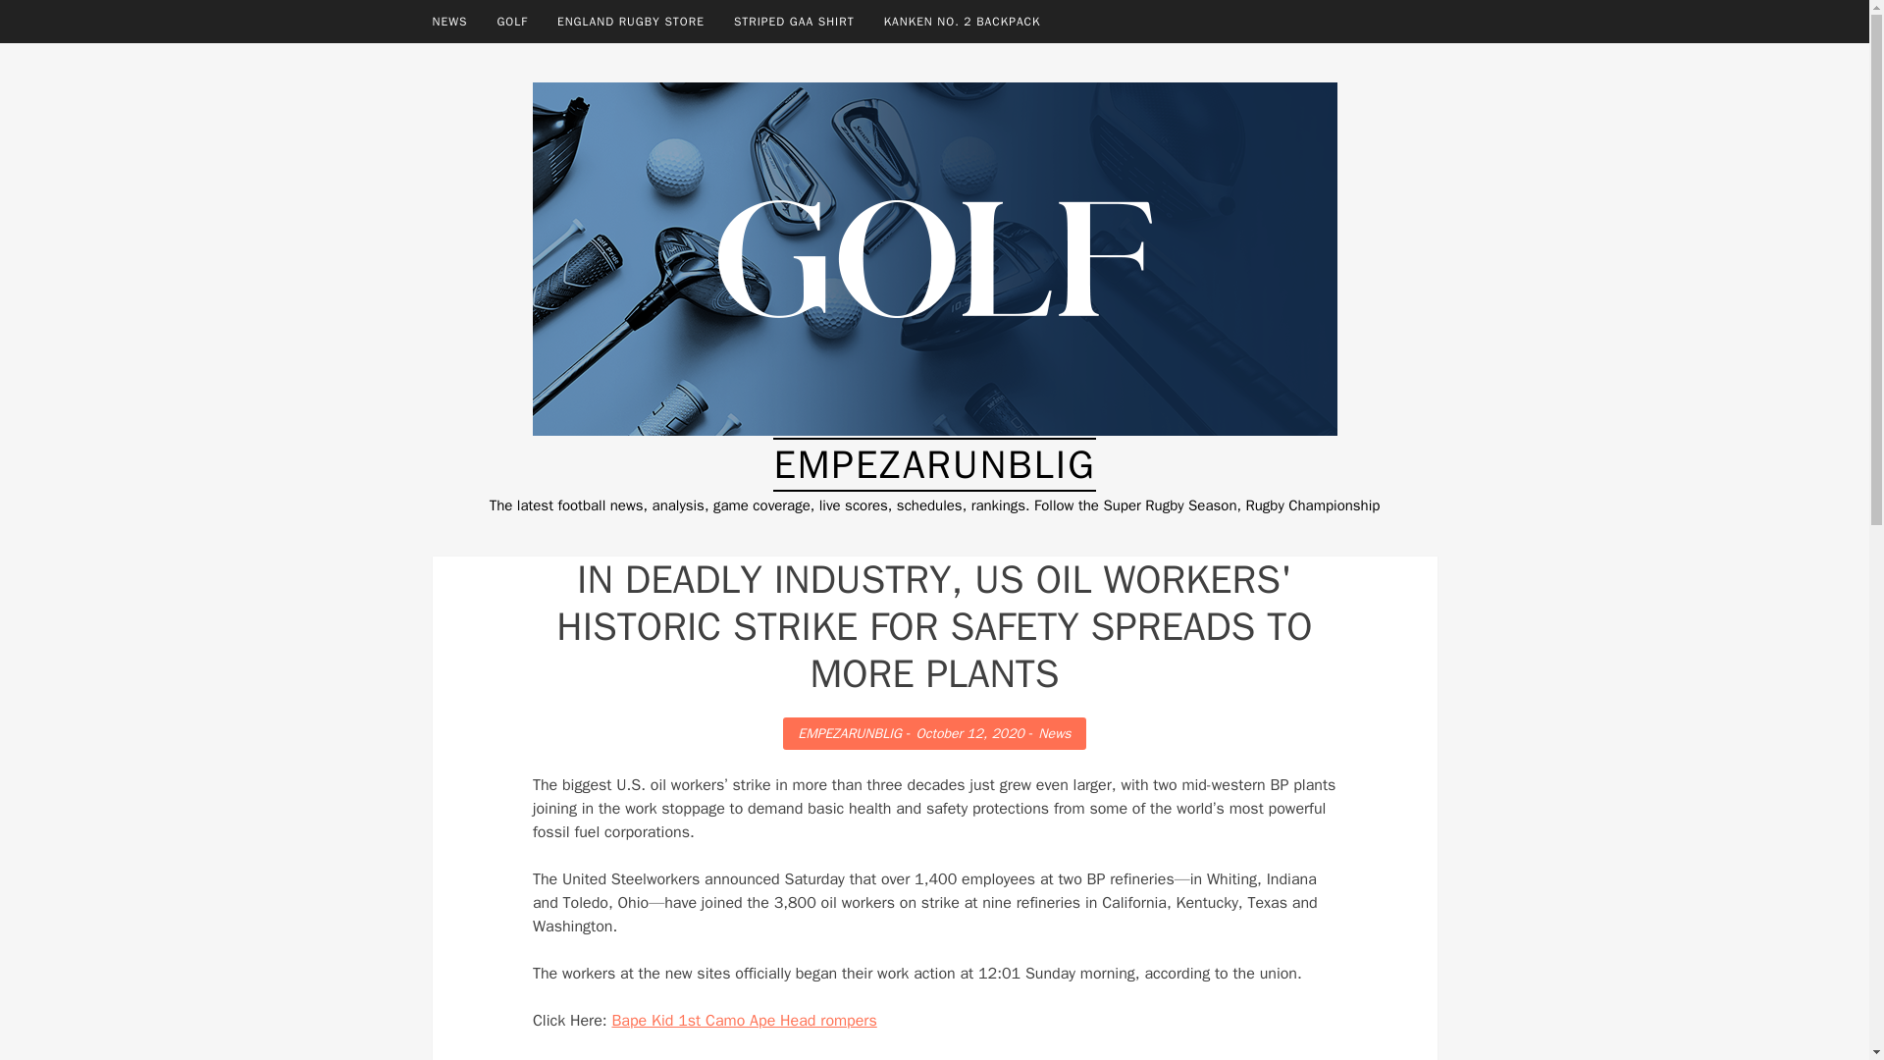 The height and width of the screenshot is (1060, 1884). Describe the element at coordinates (969, 732) in the screenshot. I see `October 12, 2020` at that location.